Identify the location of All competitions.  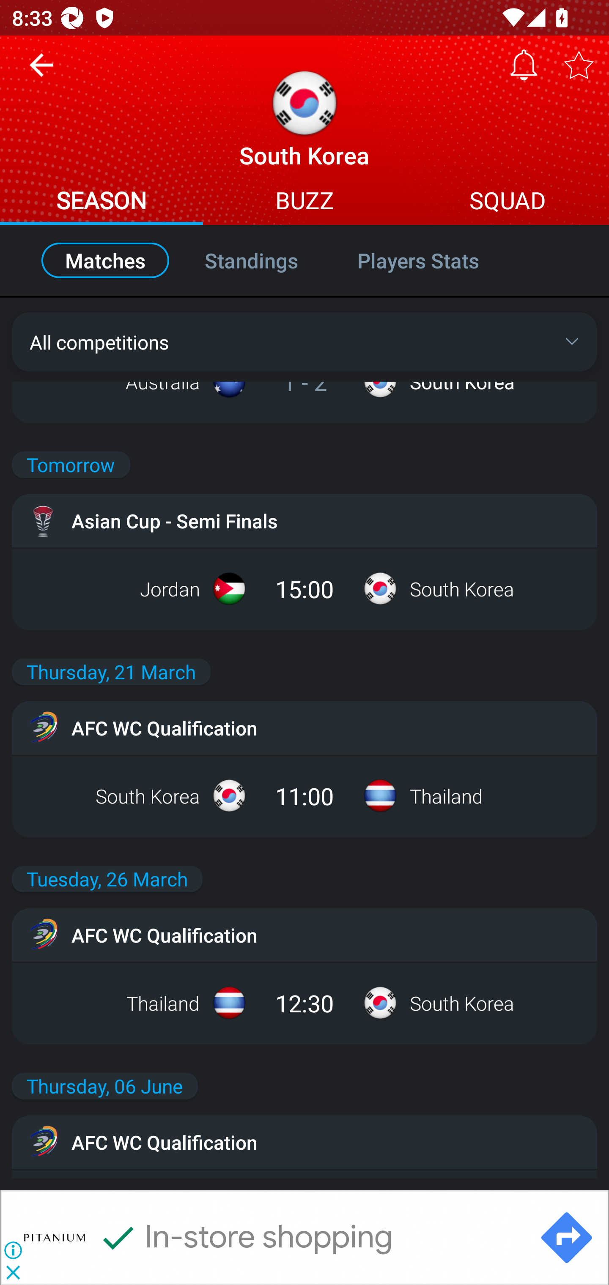
(304, 342).